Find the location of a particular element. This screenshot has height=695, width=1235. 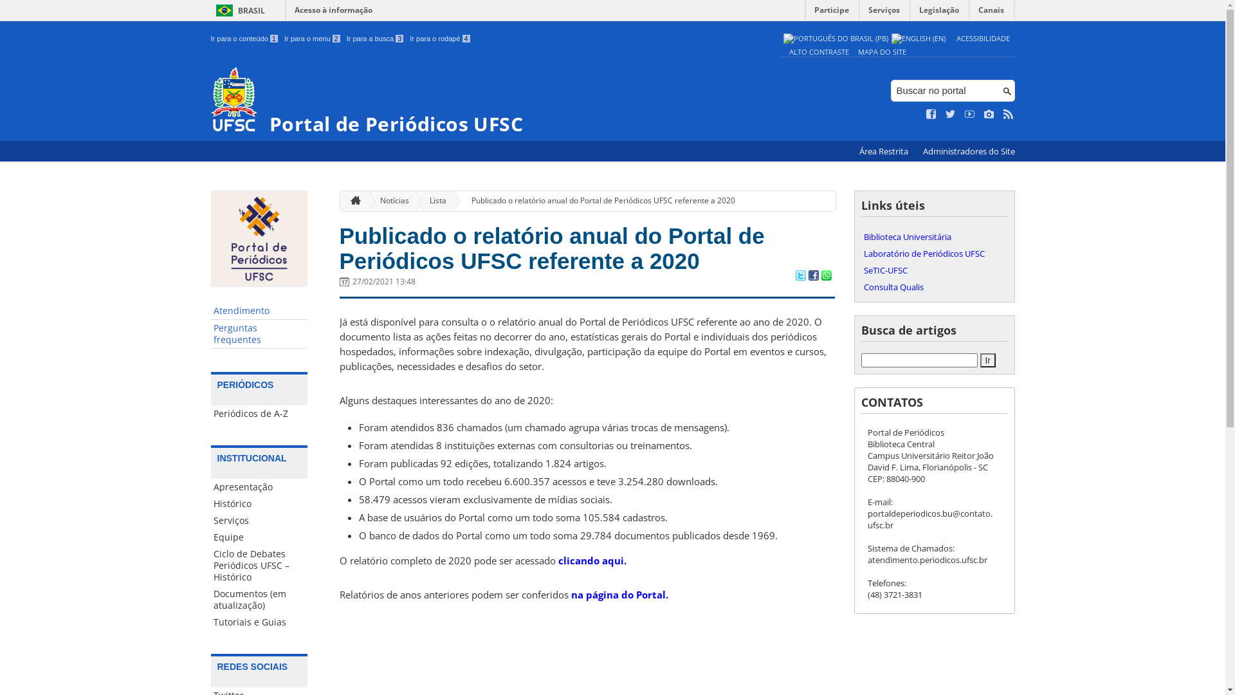

Canais is located at coordinates (992, 13).